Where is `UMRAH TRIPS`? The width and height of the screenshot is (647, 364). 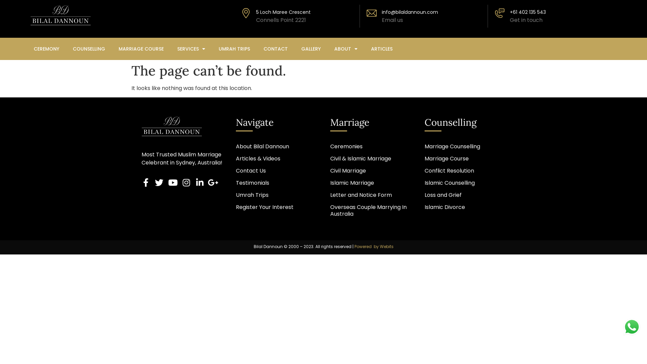
UMRAH TRIPS is located at coordinates (235, 49).